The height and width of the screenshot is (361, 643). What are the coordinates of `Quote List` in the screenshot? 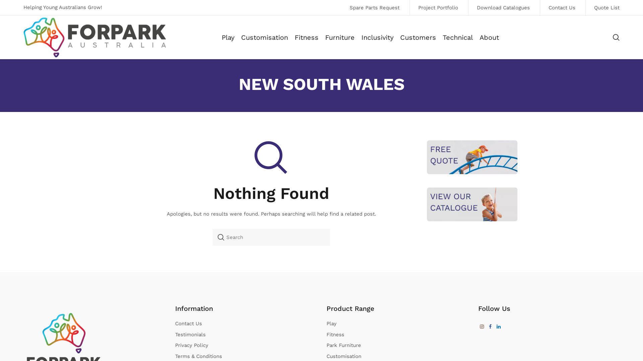 It's located at (602, 8).